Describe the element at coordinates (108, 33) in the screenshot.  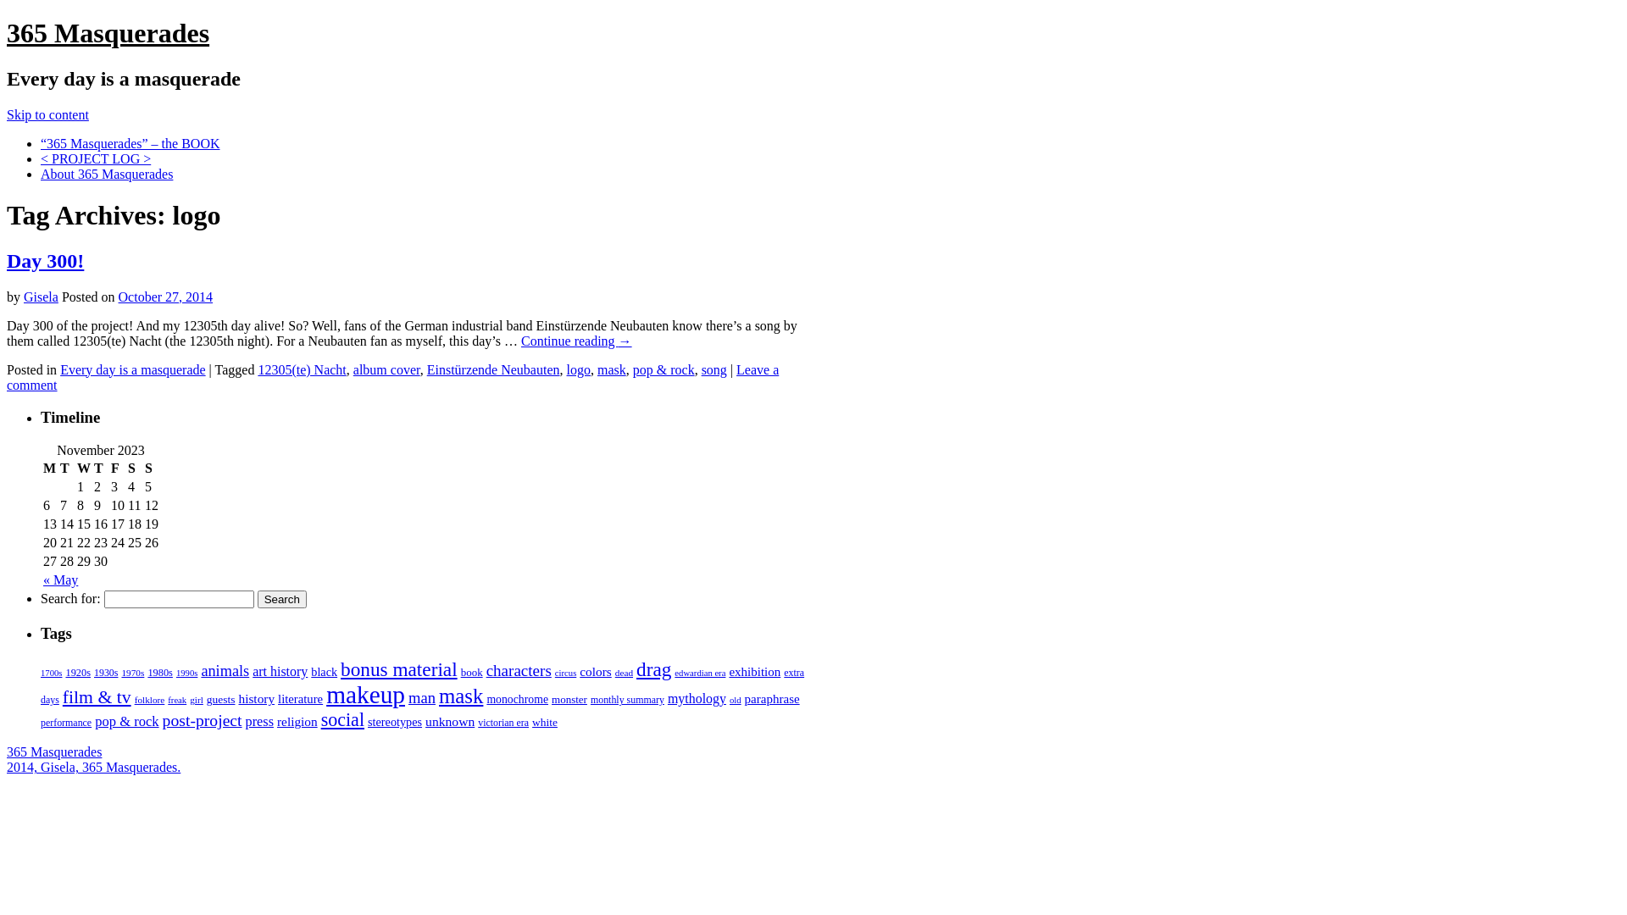
I see `365 Masquerades` at that location.